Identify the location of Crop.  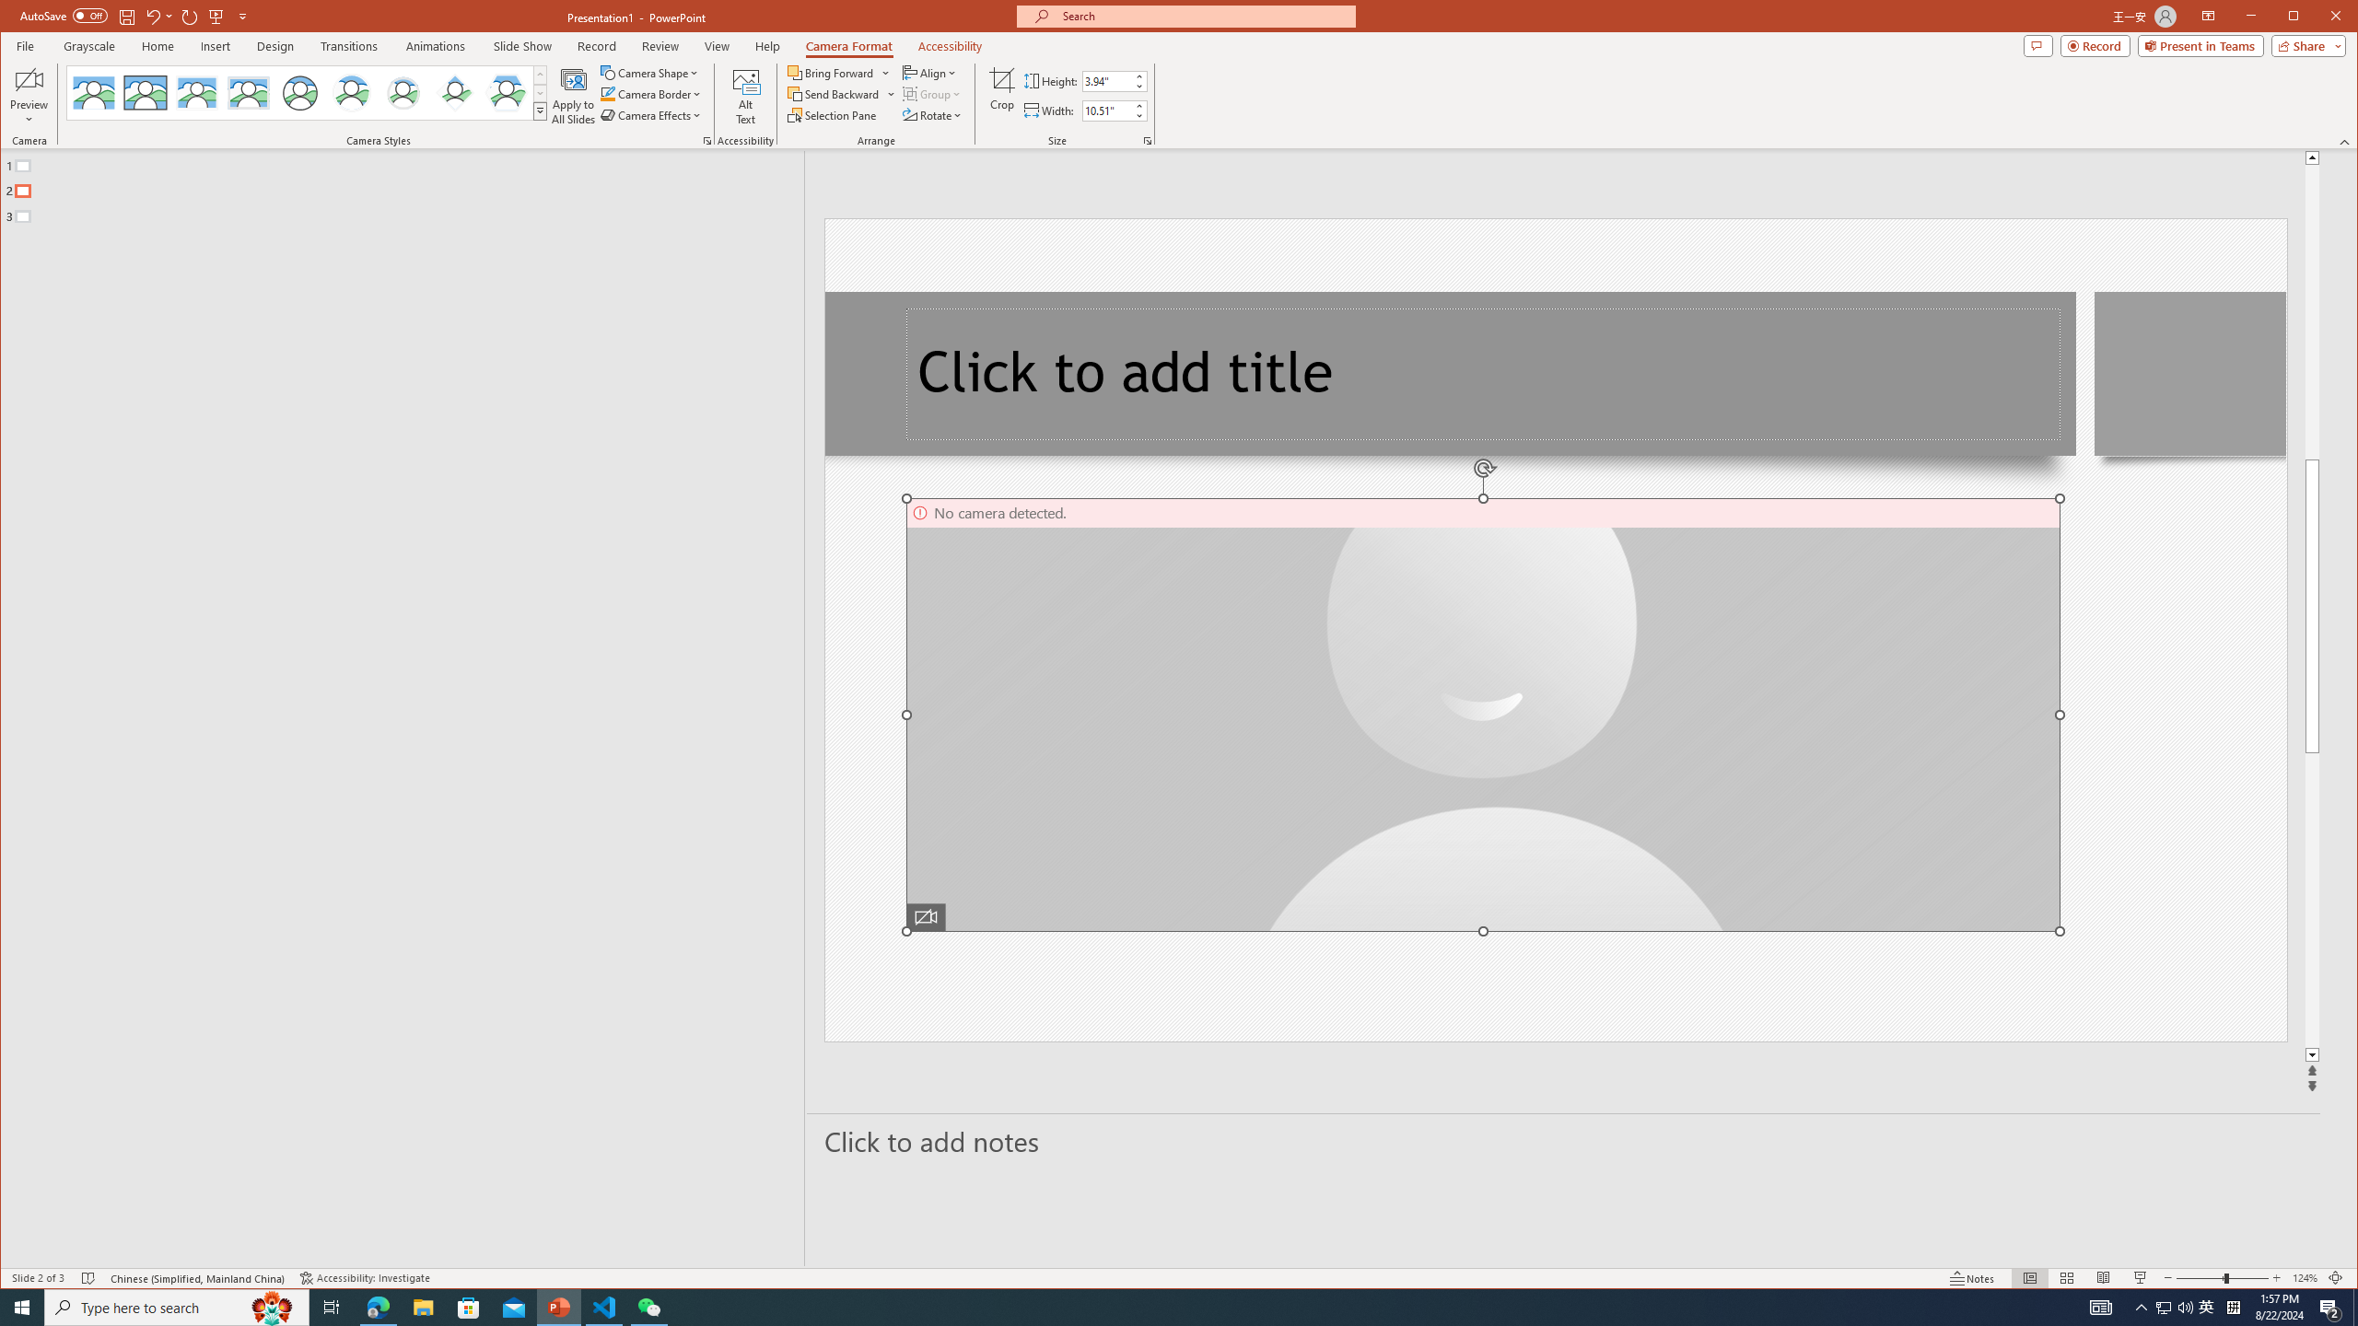
(1002, 96).